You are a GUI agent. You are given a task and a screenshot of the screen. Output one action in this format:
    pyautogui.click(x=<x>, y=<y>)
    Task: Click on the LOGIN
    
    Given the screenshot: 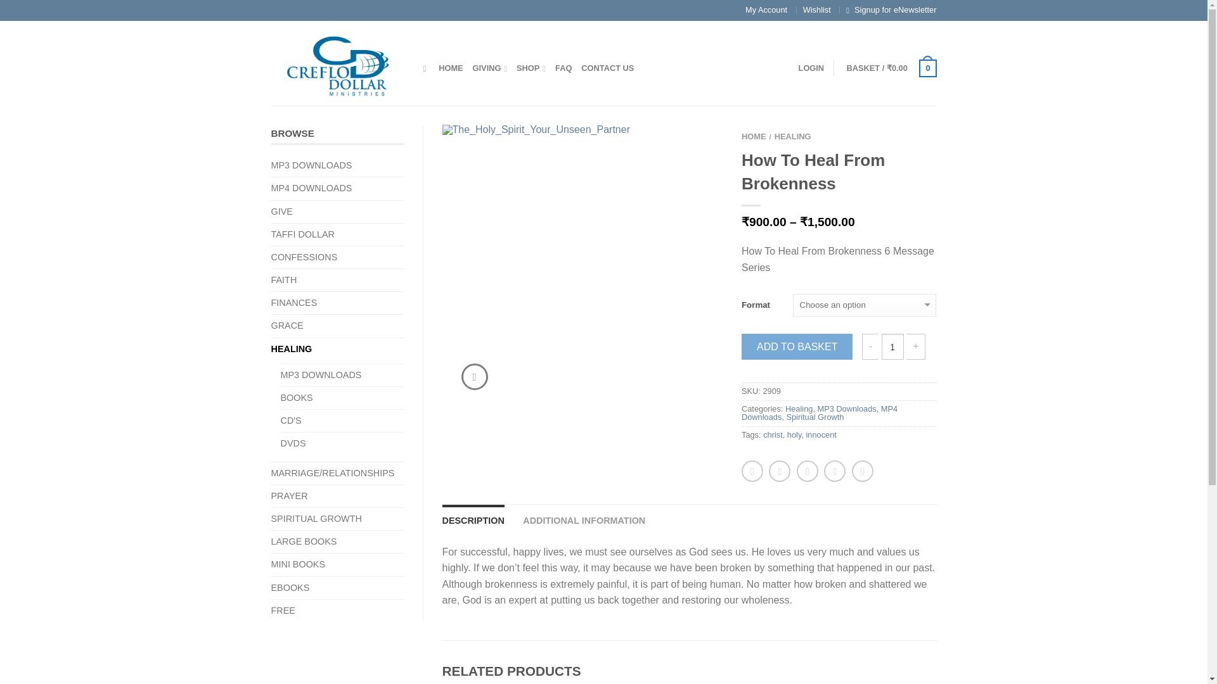 What is the action you would take?
    pyautogui.click(x=811, y=68)
    